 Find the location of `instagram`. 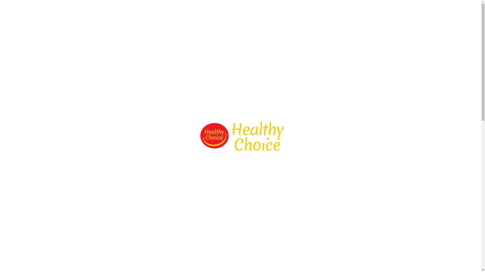

instagram is located at coordinates (445, 13).